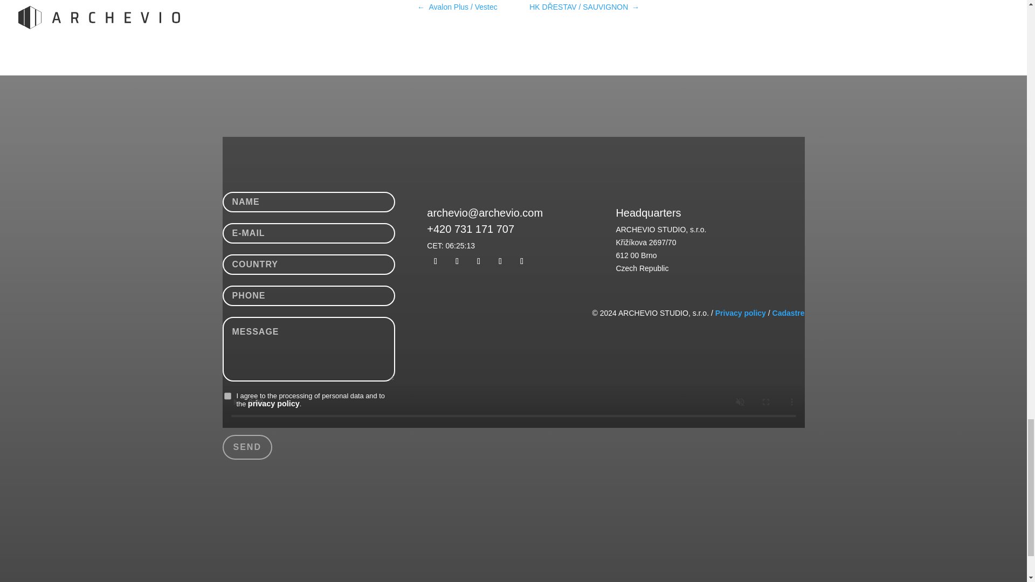 The height and width of the screenshot is (582, 1035). Describe the element at coordinates (522, 261) in the screenshot. I see `Follow on LinkedIn` at that location.